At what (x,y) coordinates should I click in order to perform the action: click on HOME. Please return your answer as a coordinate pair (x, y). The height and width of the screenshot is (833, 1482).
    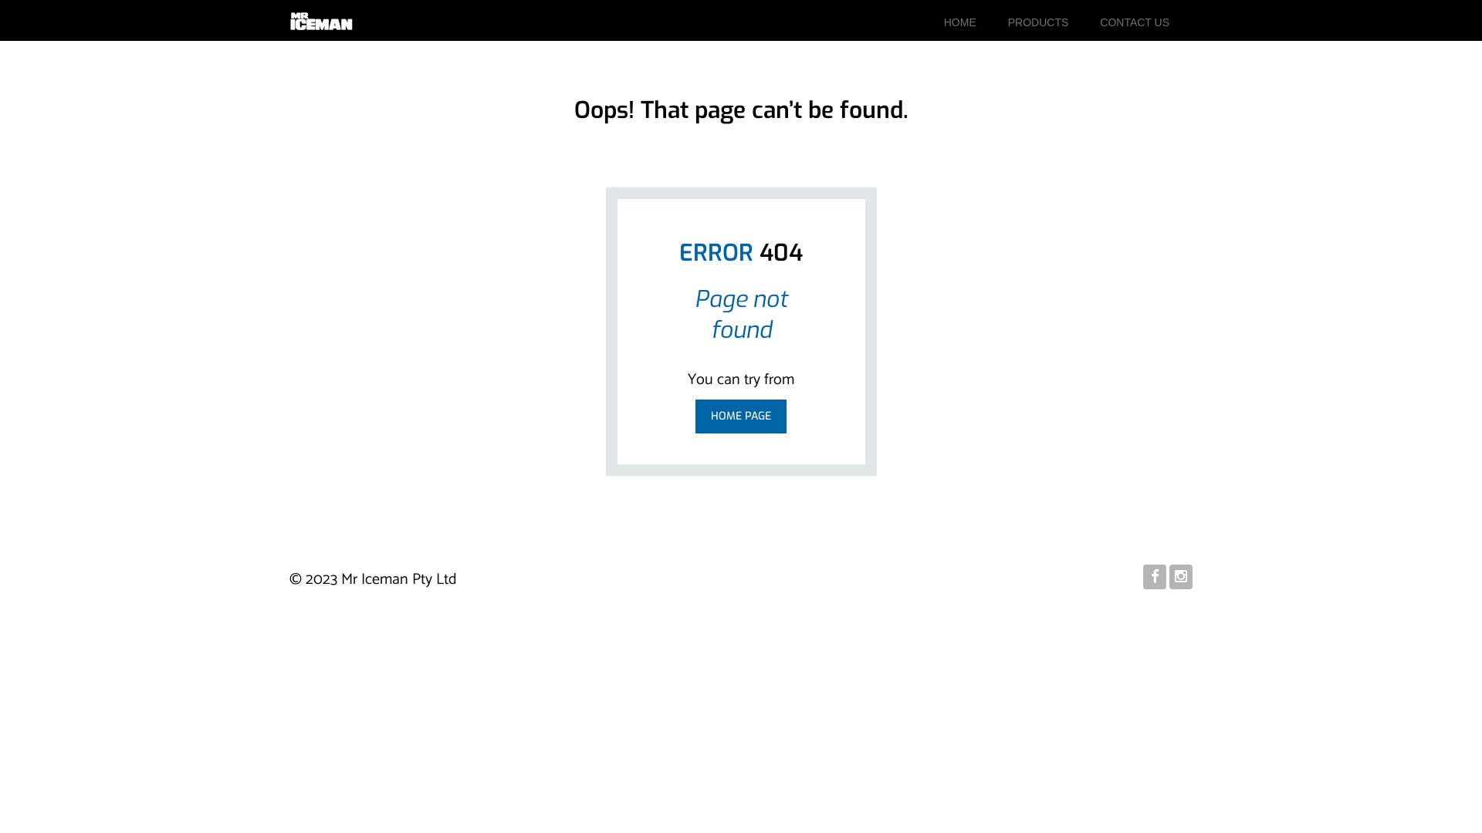
    Looking at the image, I should click on (960, 22).